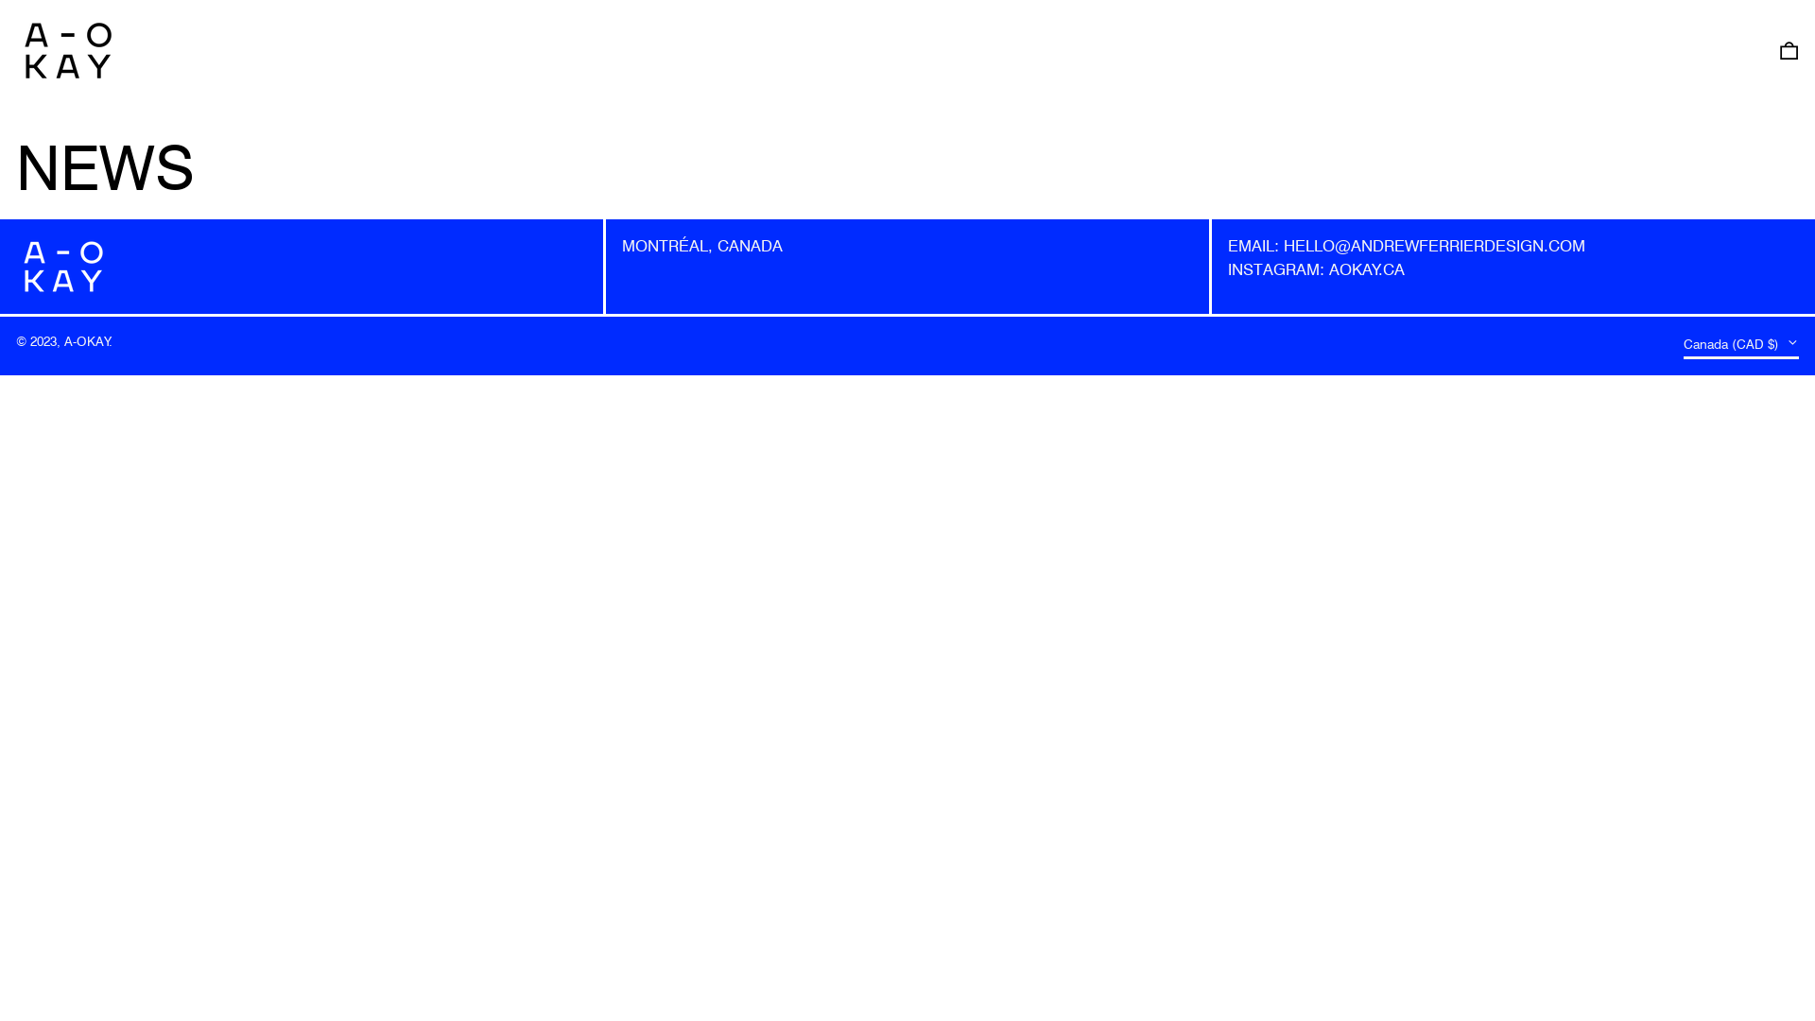 Image resolution: width=1815 pixels, height=1021 pixels. What do you see at coordinates (1407, 245) in the screenshot?
I see `EMAIL: HELLO@ANDREWFERRIERDESIGN.COM` at bounding box center [1407, 245].